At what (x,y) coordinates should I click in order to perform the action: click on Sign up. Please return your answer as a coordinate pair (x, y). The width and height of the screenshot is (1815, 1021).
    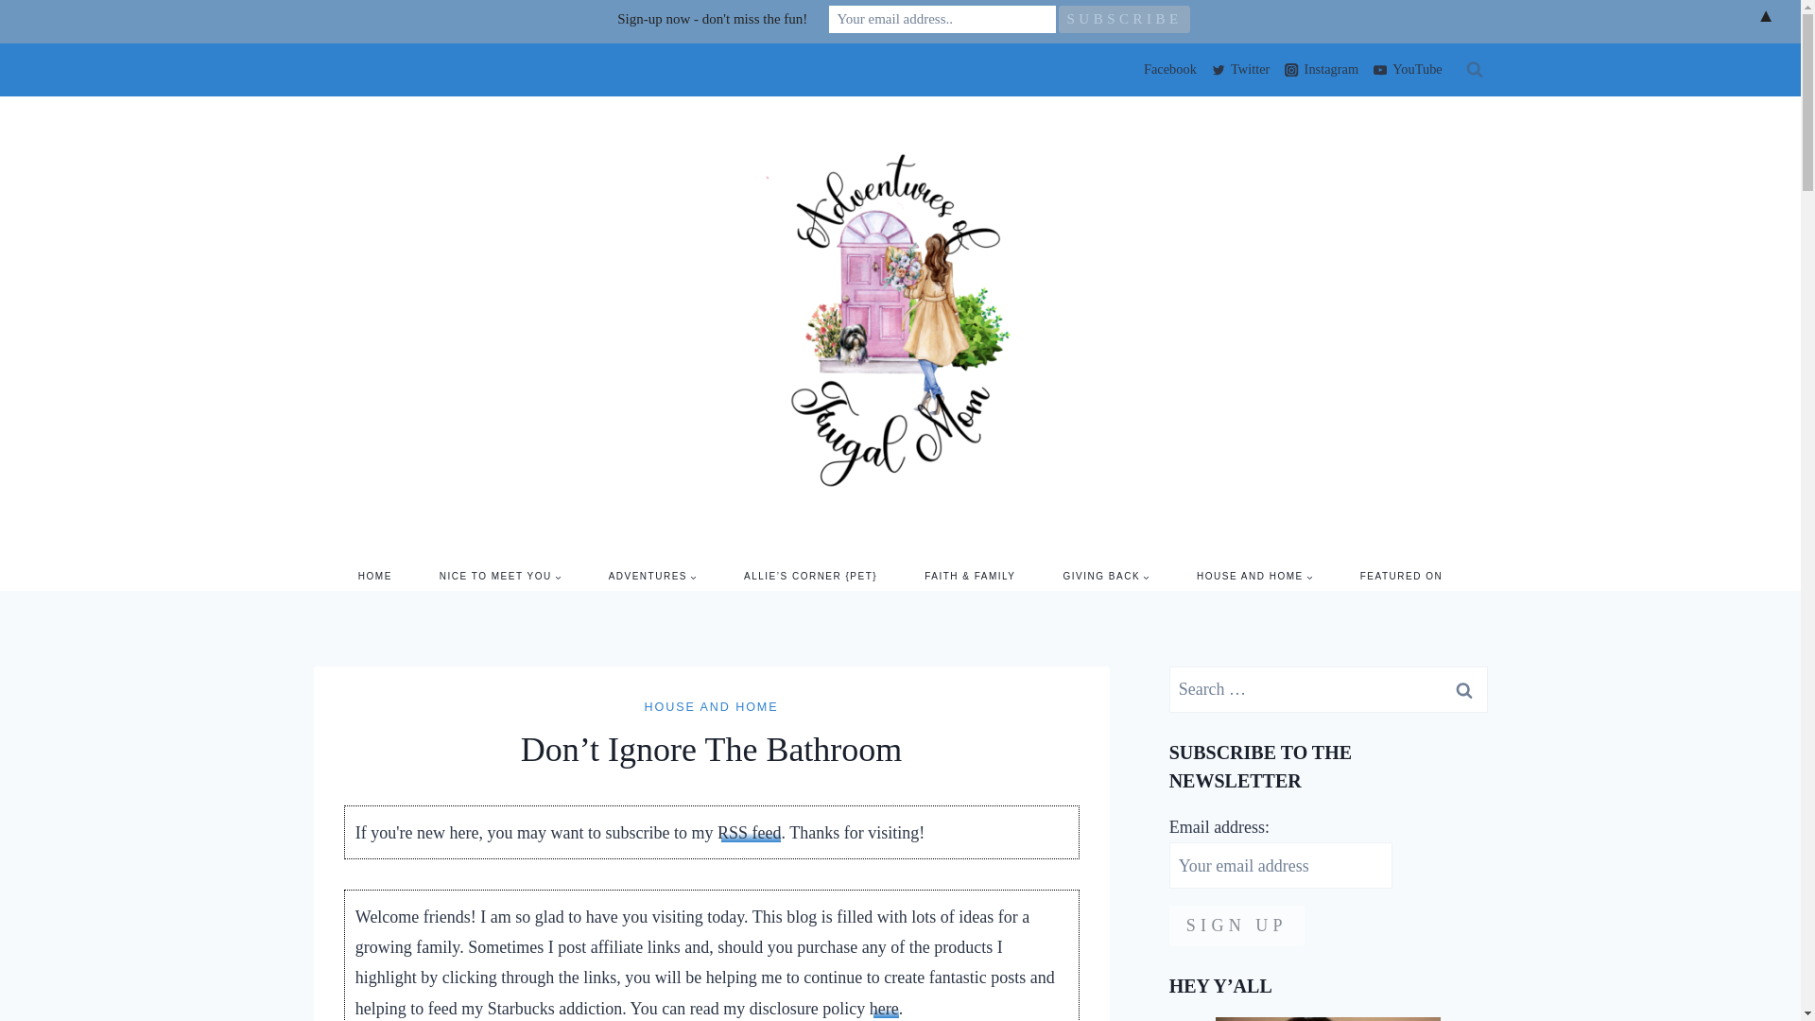
    Looking at the image, I should click on (1236, 926).